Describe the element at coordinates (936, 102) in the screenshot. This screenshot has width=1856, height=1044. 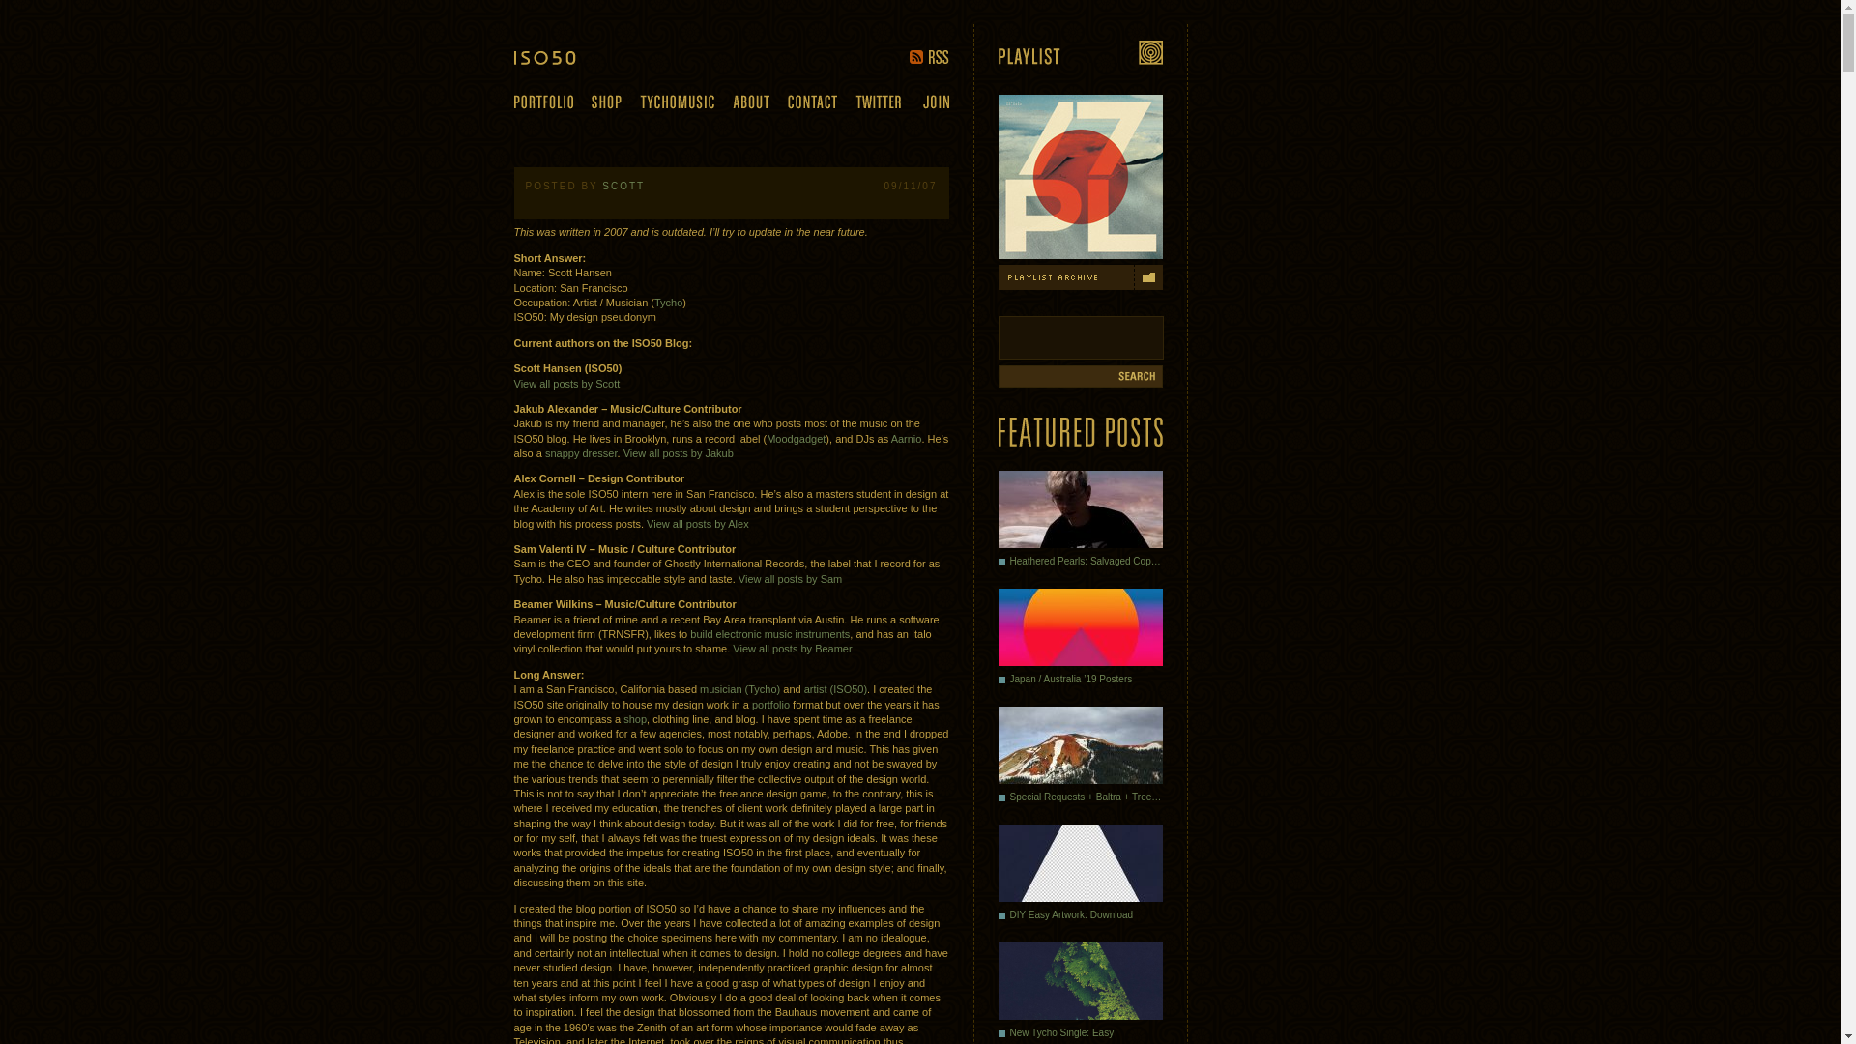
I see `Join` at that location.